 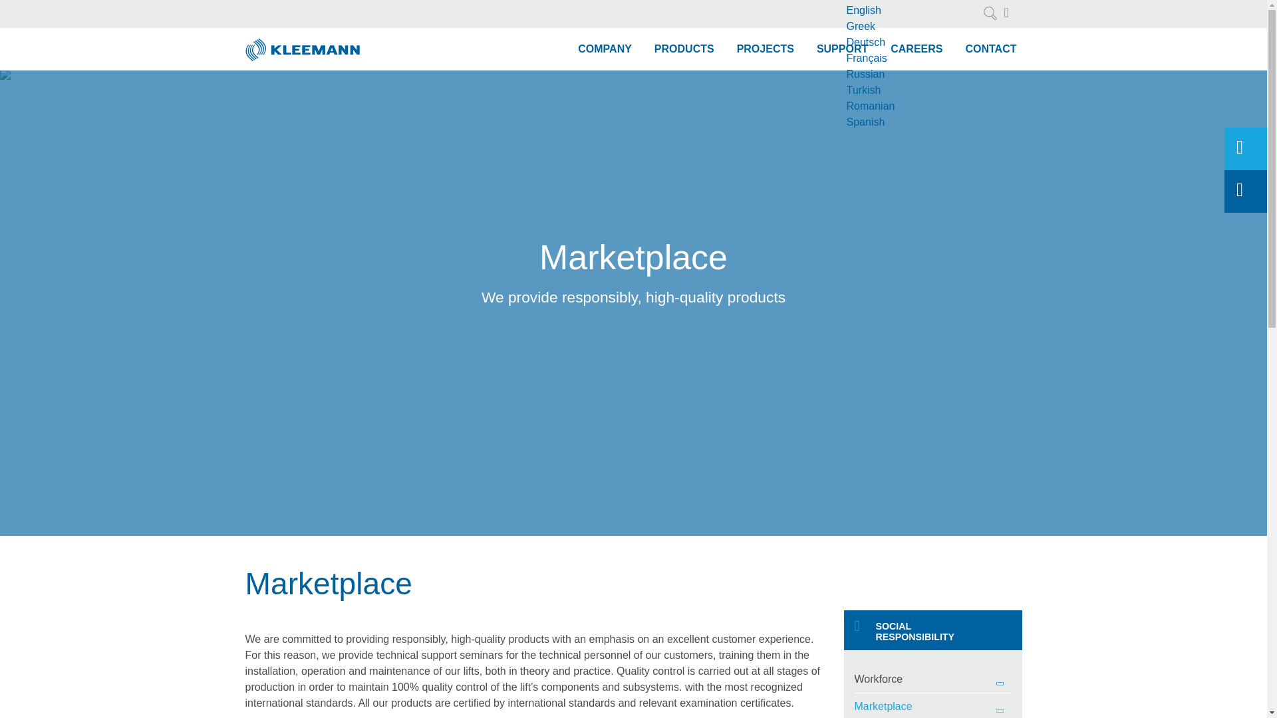 I want to click on Greek, so click(x=913, y=27).